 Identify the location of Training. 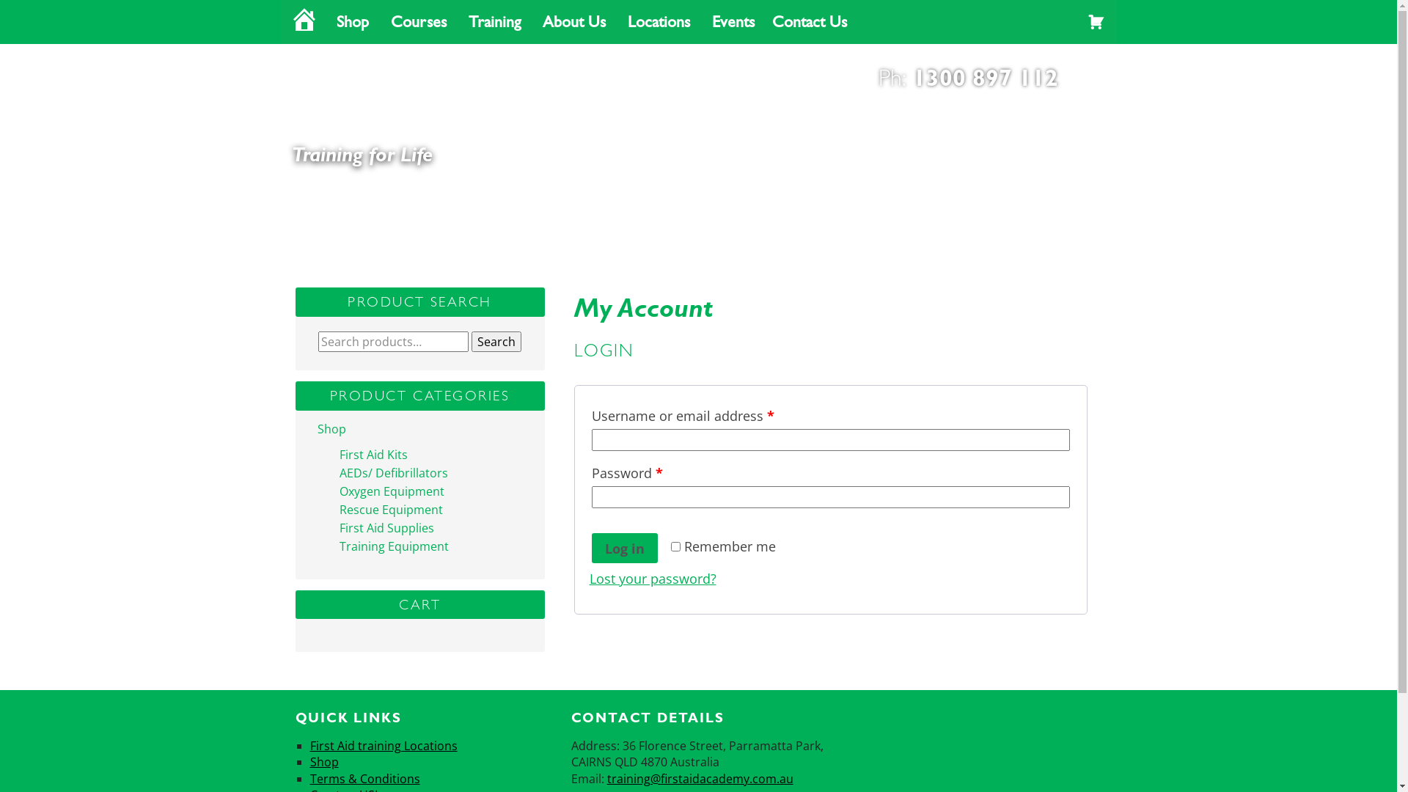
(496, 22).